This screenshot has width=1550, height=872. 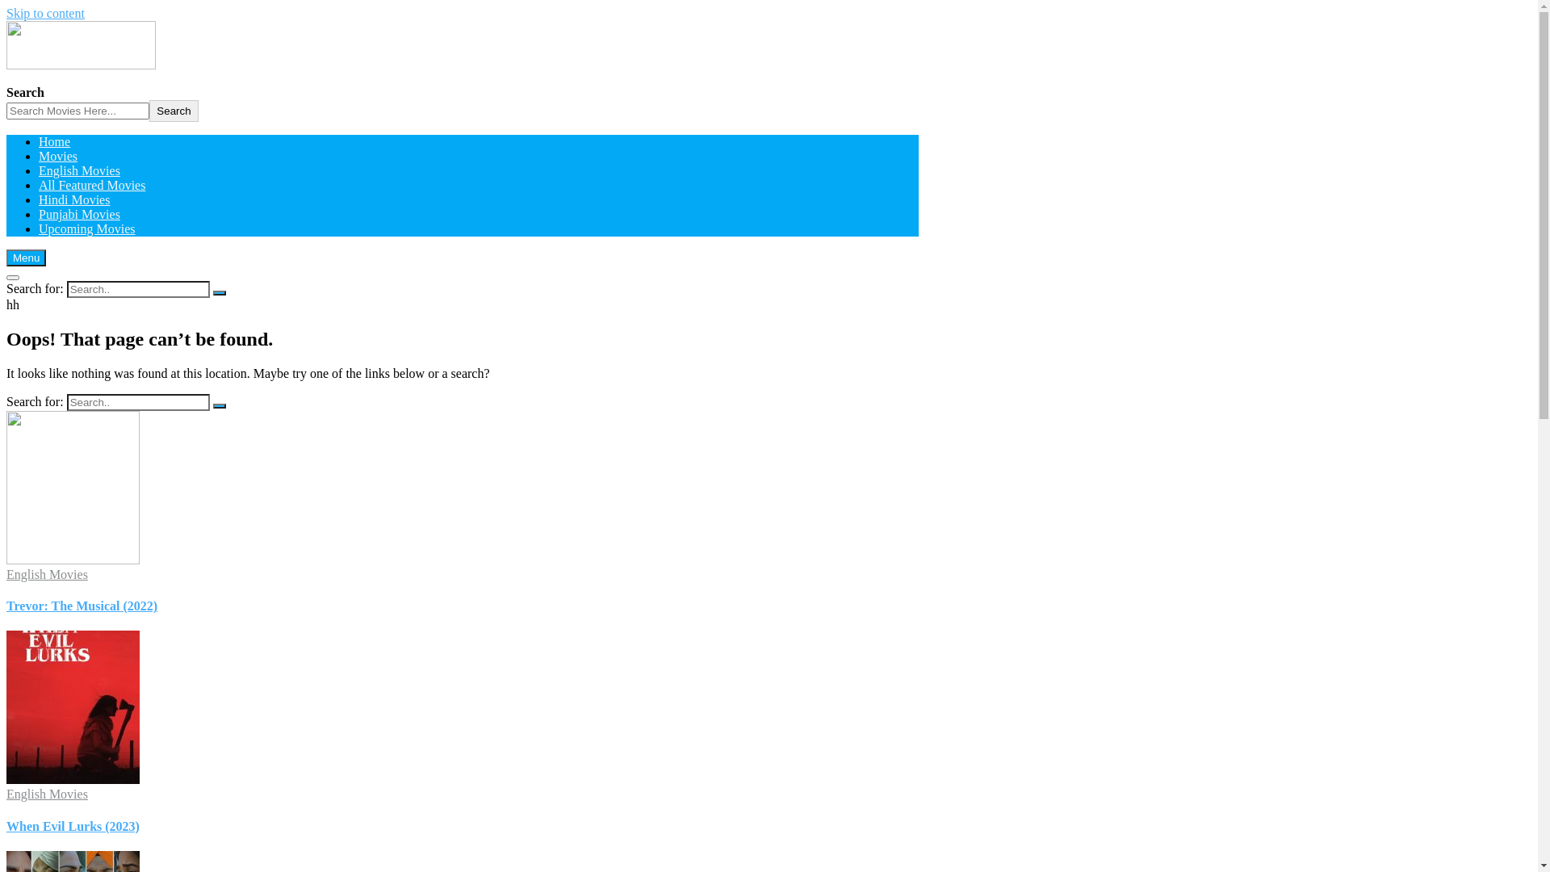 What do you see at coordinates (87, 229) in the screenshot?
I see `Upcoming Movies` at bounding box center [87, 229].